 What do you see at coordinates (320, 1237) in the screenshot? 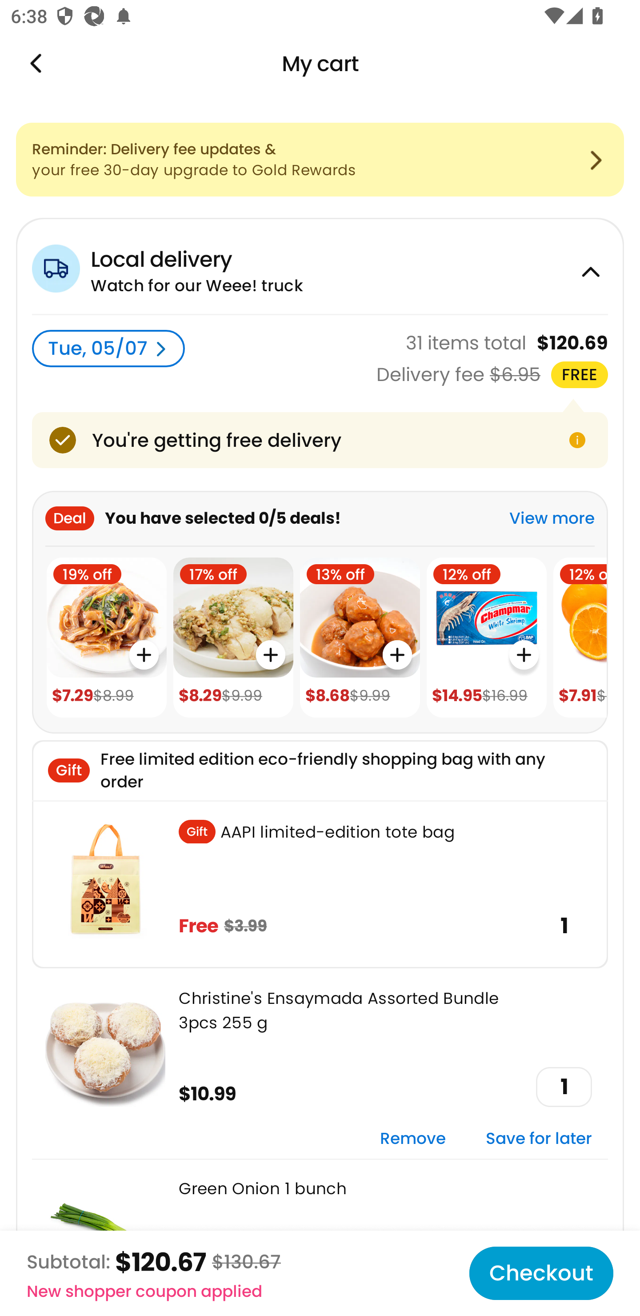
I see `Green Onion 1 bunch $1.38 2 Remove Save for later` at bounding box center [320, 1237].